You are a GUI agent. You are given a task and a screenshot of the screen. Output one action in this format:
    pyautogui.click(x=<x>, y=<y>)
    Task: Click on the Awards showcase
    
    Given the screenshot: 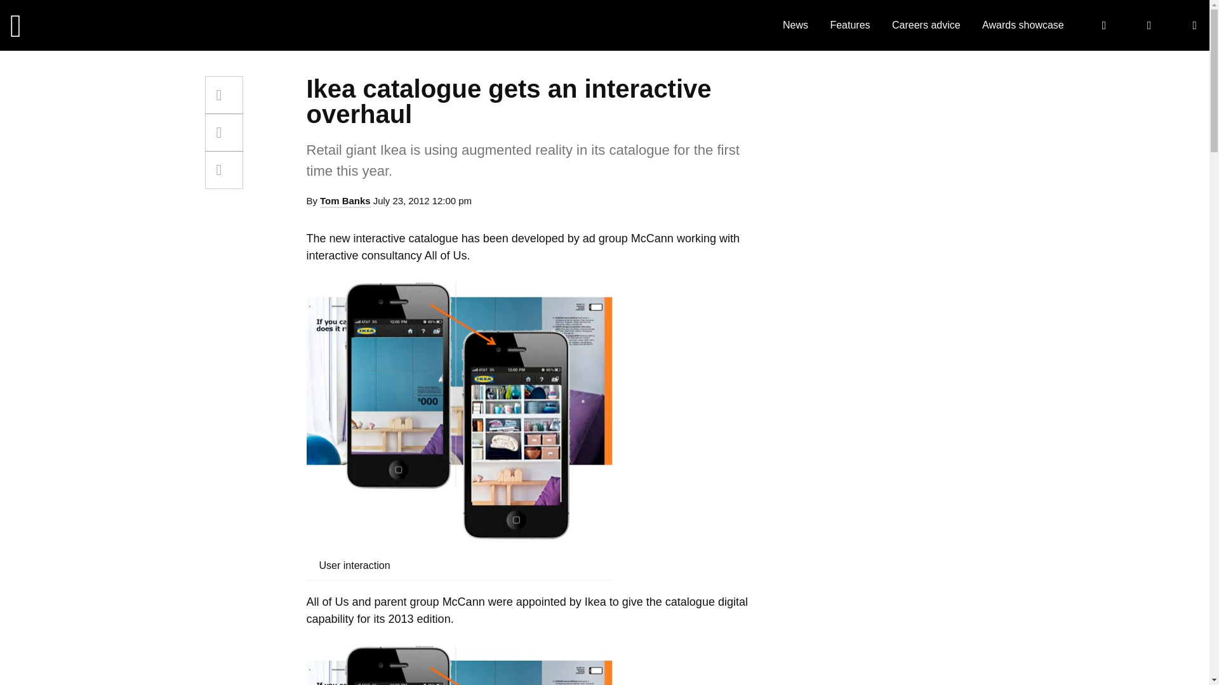 What is the action you would take?
    pyautogui.click(x=1023, y=25)
    